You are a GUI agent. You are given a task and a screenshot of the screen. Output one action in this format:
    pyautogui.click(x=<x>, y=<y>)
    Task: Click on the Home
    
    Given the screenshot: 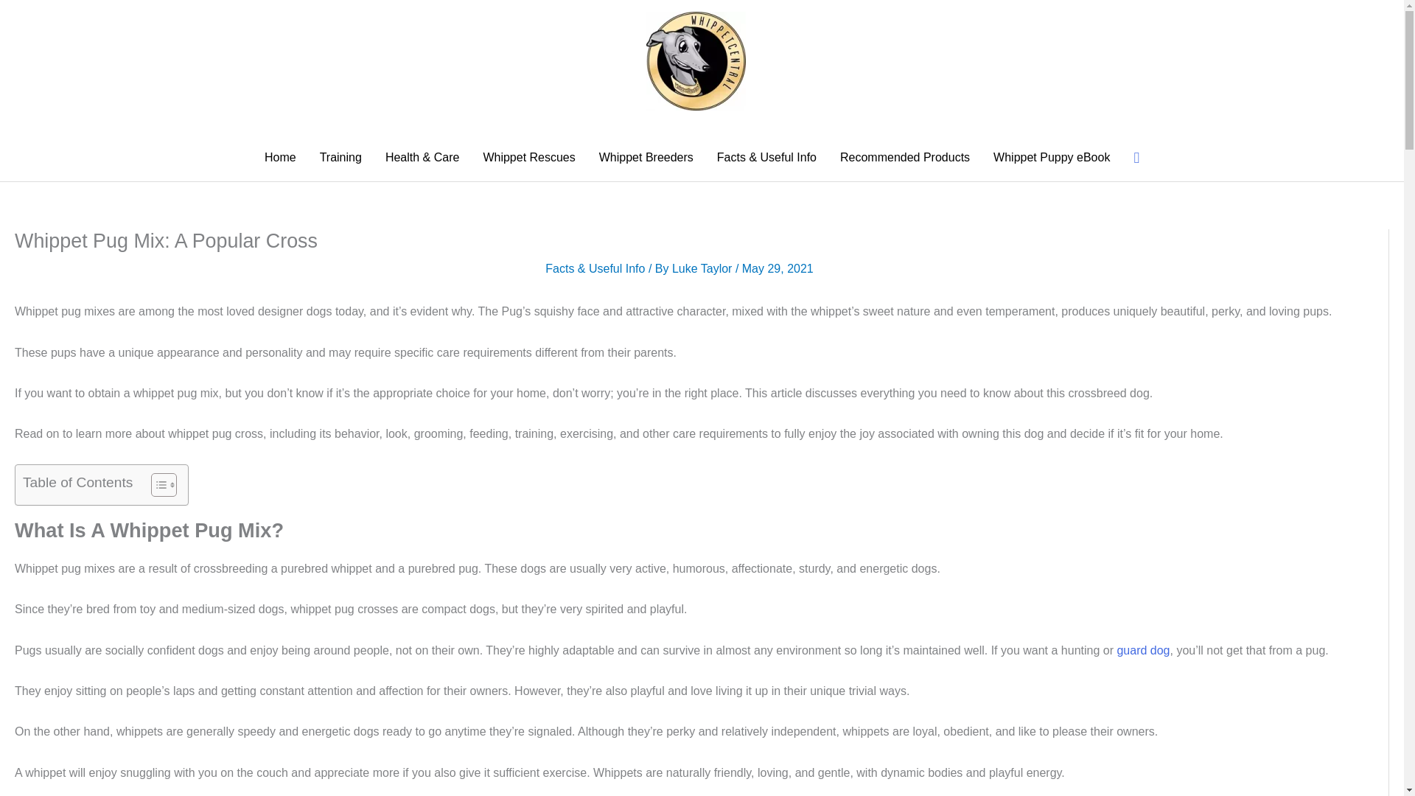 What is the action you would take?
    pyautogui.click(x=280, y=158)
    